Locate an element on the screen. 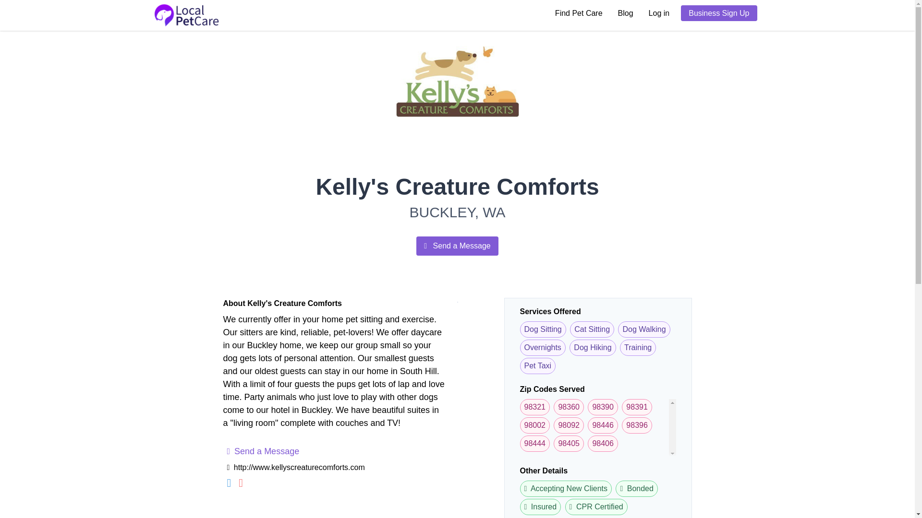  Blog is located at coordinates (625, 13).